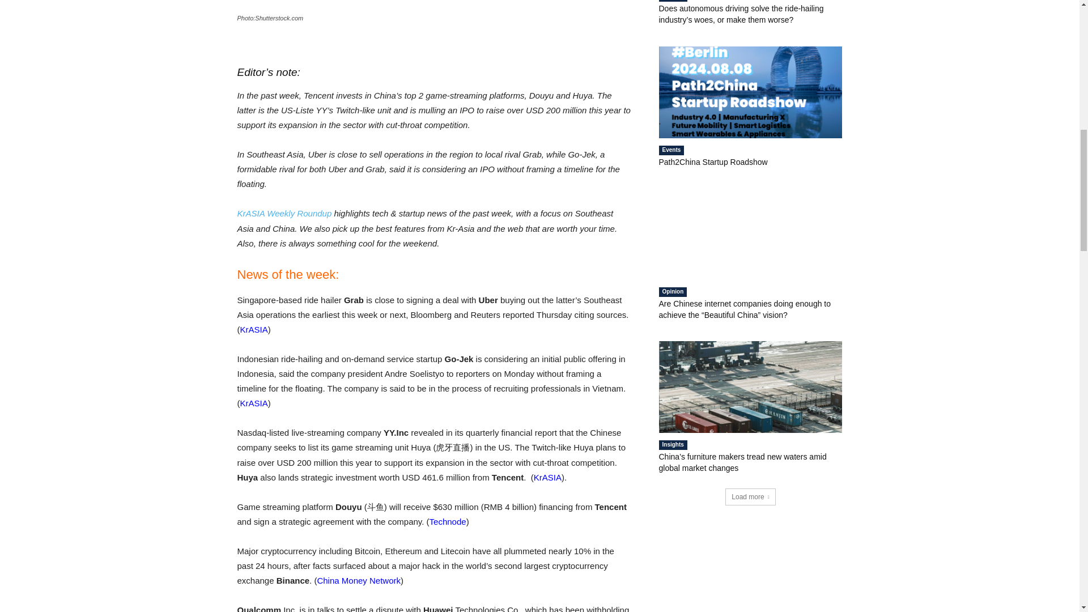  Describe the element at coordinates (254, 403) in the screenshot. I see `KrASIA` at that location.